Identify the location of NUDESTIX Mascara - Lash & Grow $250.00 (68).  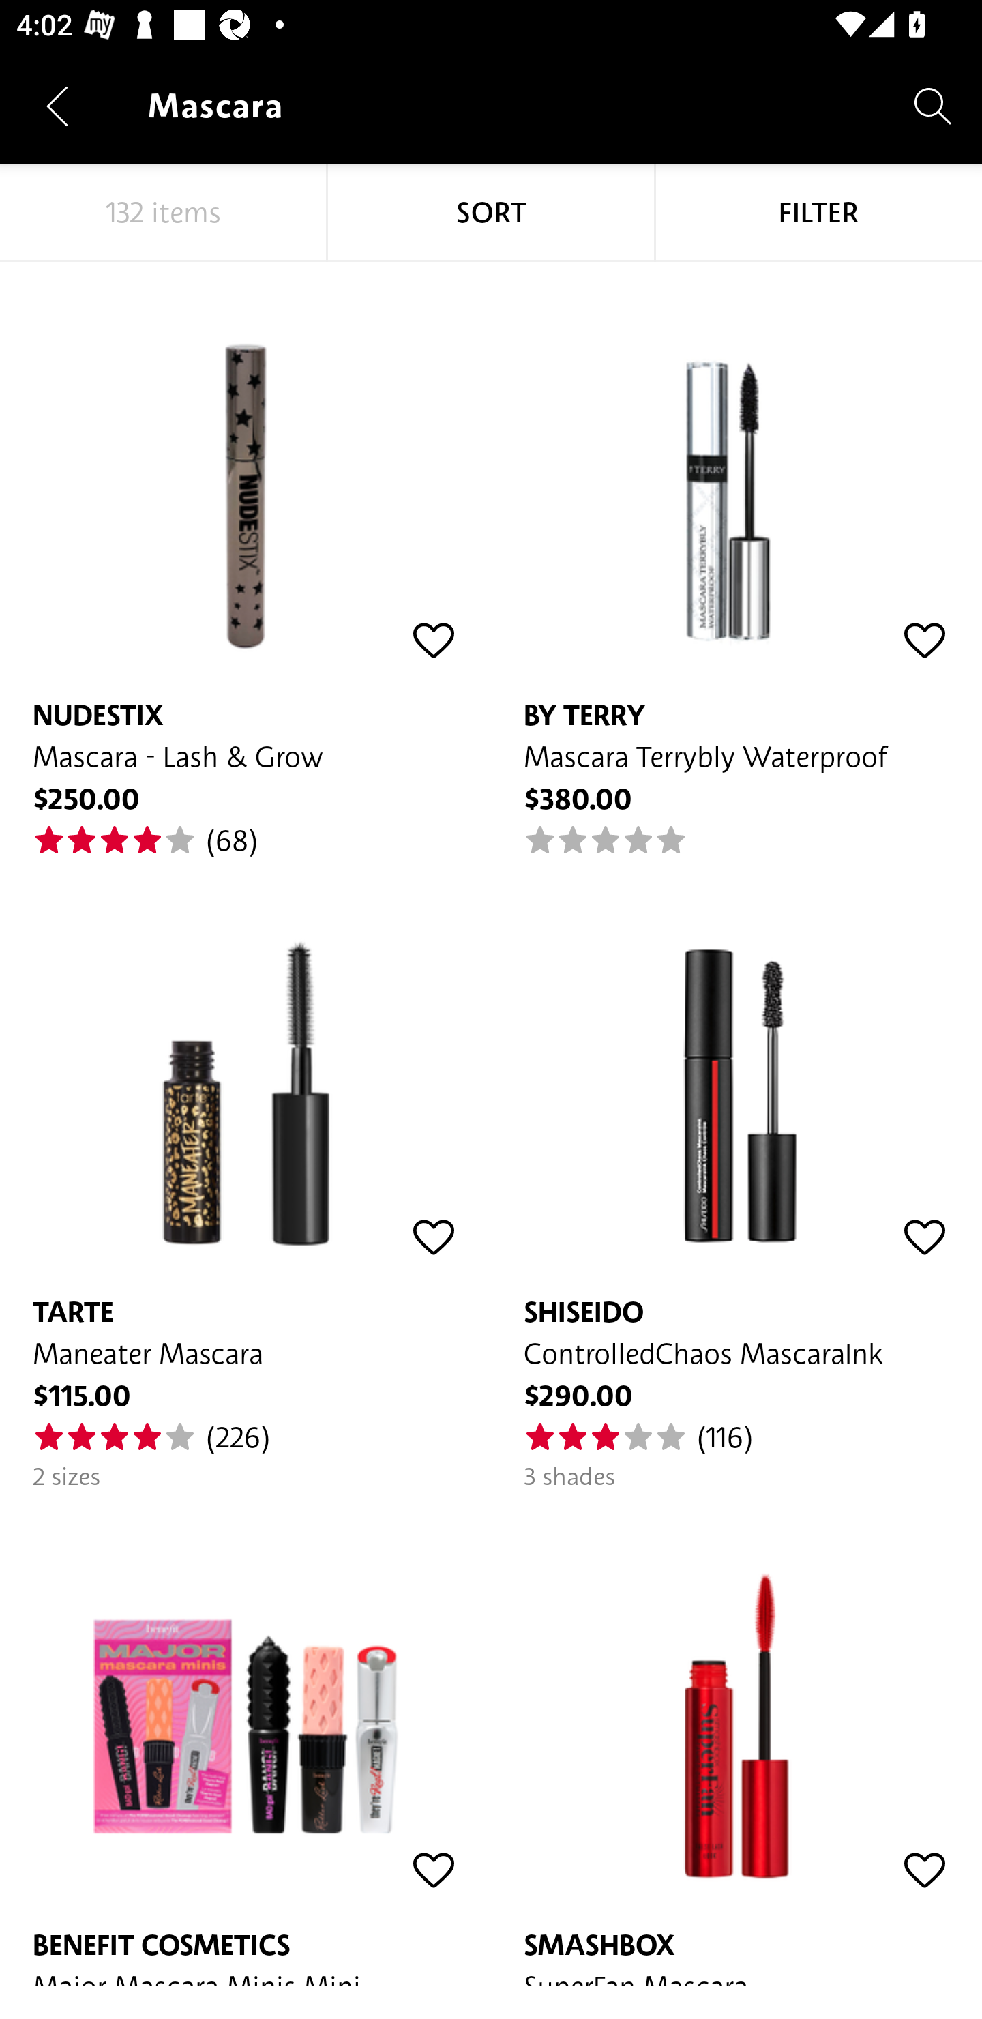
(245, 560).